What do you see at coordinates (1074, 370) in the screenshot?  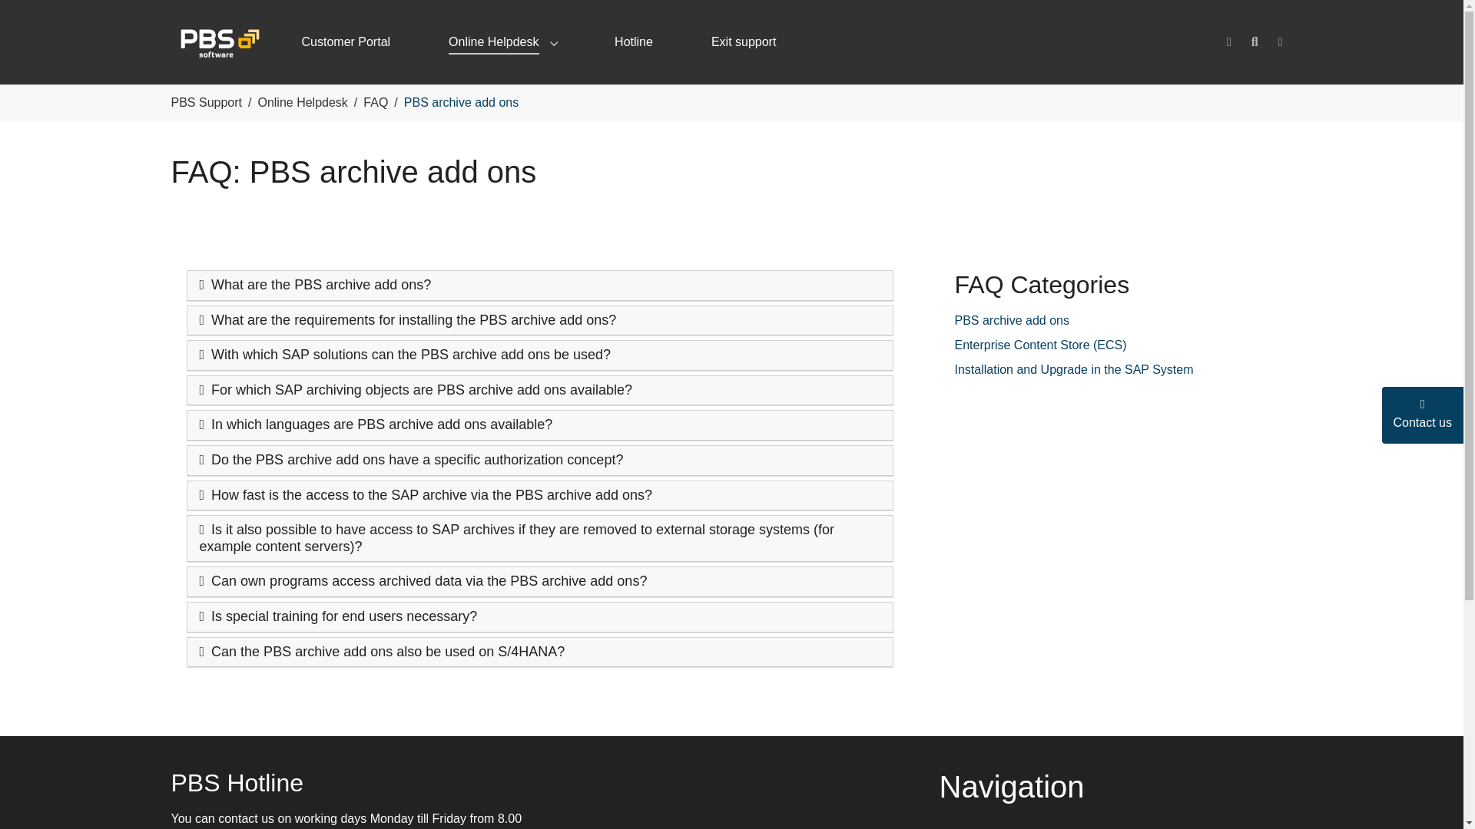 I see `Installation and Upgrade in the SAP System` at bounding box center [1074, 370].